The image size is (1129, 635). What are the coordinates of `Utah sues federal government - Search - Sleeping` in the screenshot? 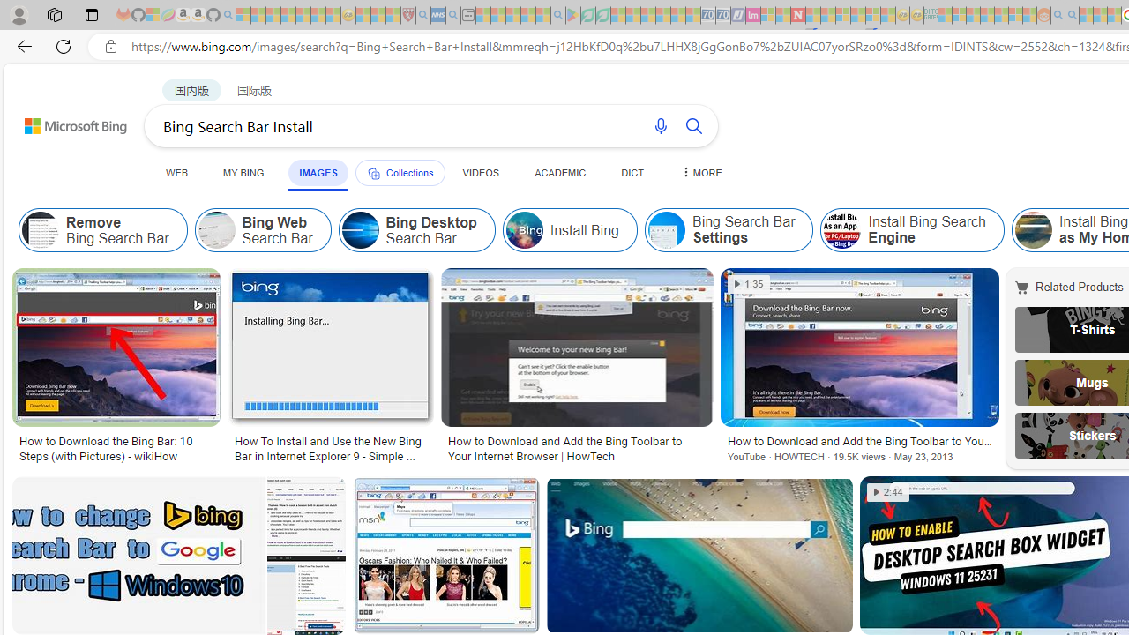 It's located at (1072, 16).